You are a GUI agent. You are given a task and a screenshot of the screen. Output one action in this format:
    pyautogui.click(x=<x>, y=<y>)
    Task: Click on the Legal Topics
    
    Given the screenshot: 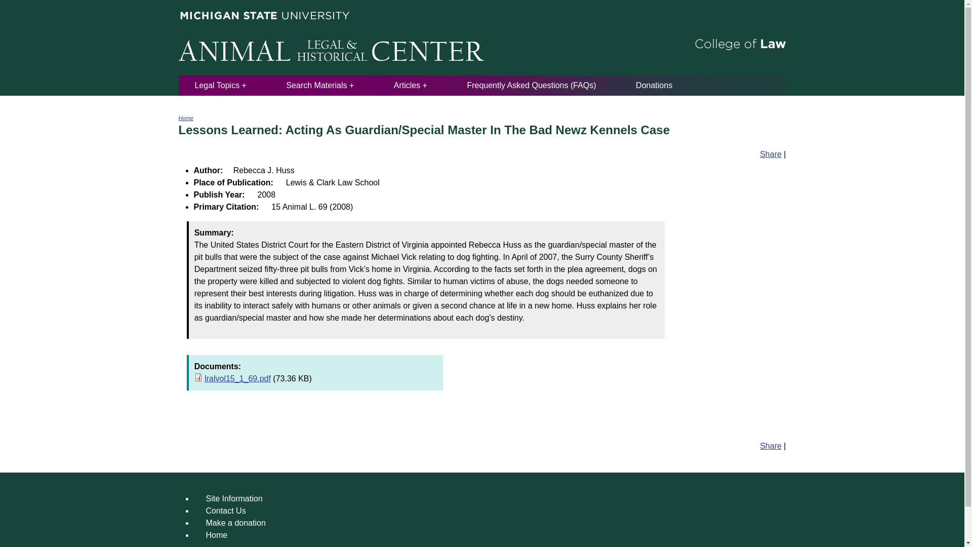 What is the action you would take?
    pyautogui.click(x=220, y=85)
    